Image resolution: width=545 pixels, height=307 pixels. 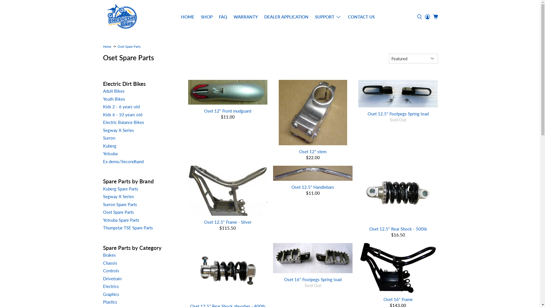 I want to click on Yotsuba Spare Parts, so click(x=121, y=220).